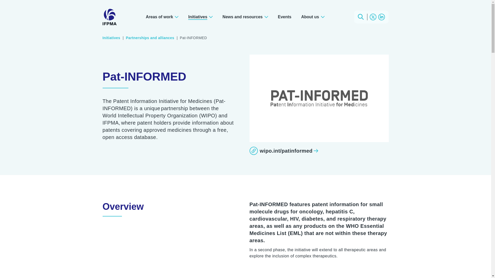 The height and width of the screenshot is (278, 495). Describe the element at coordinates (245, 17) in the screenshot. I see `News and resources` at that location.